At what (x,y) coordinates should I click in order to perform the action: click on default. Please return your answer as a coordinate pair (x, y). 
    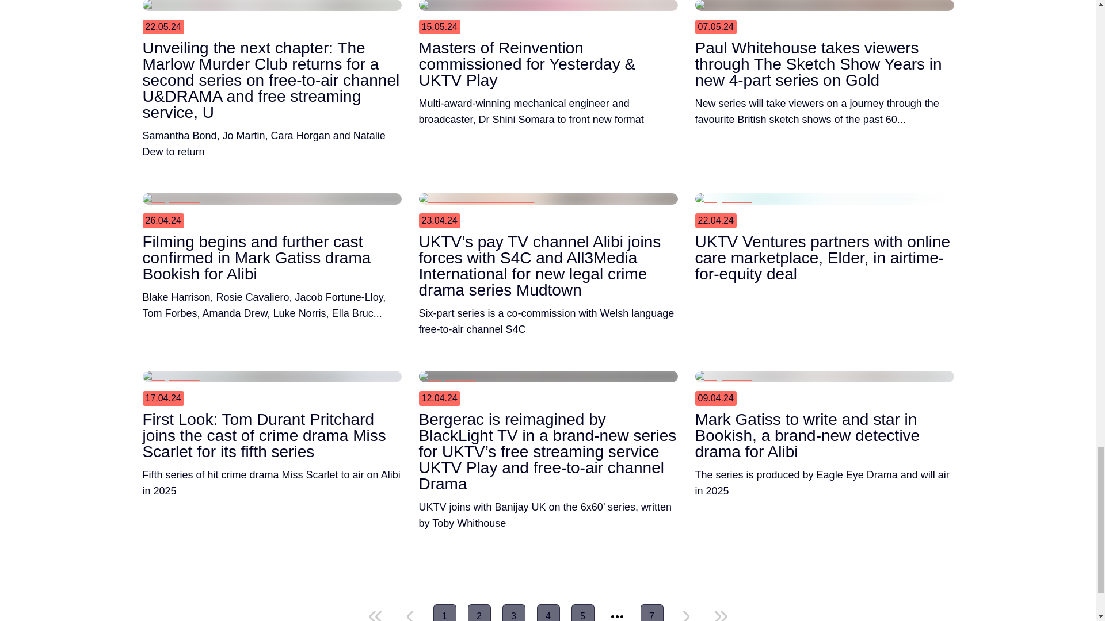
    Looking at the image, I should click on (721, 615).